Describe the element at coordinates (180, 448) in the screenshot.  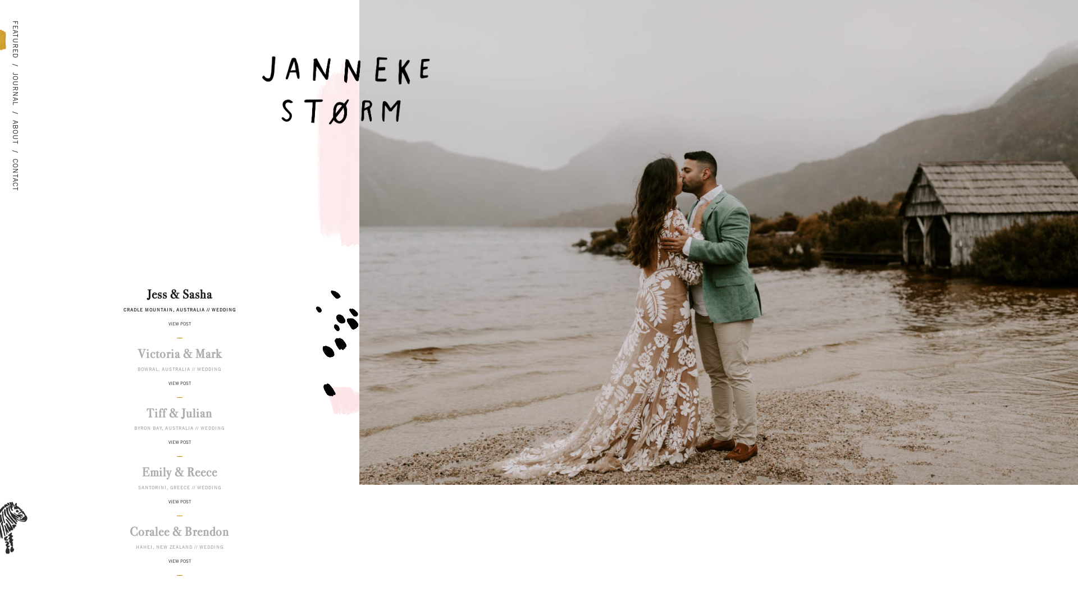
I see `VIEW POST` at that location.